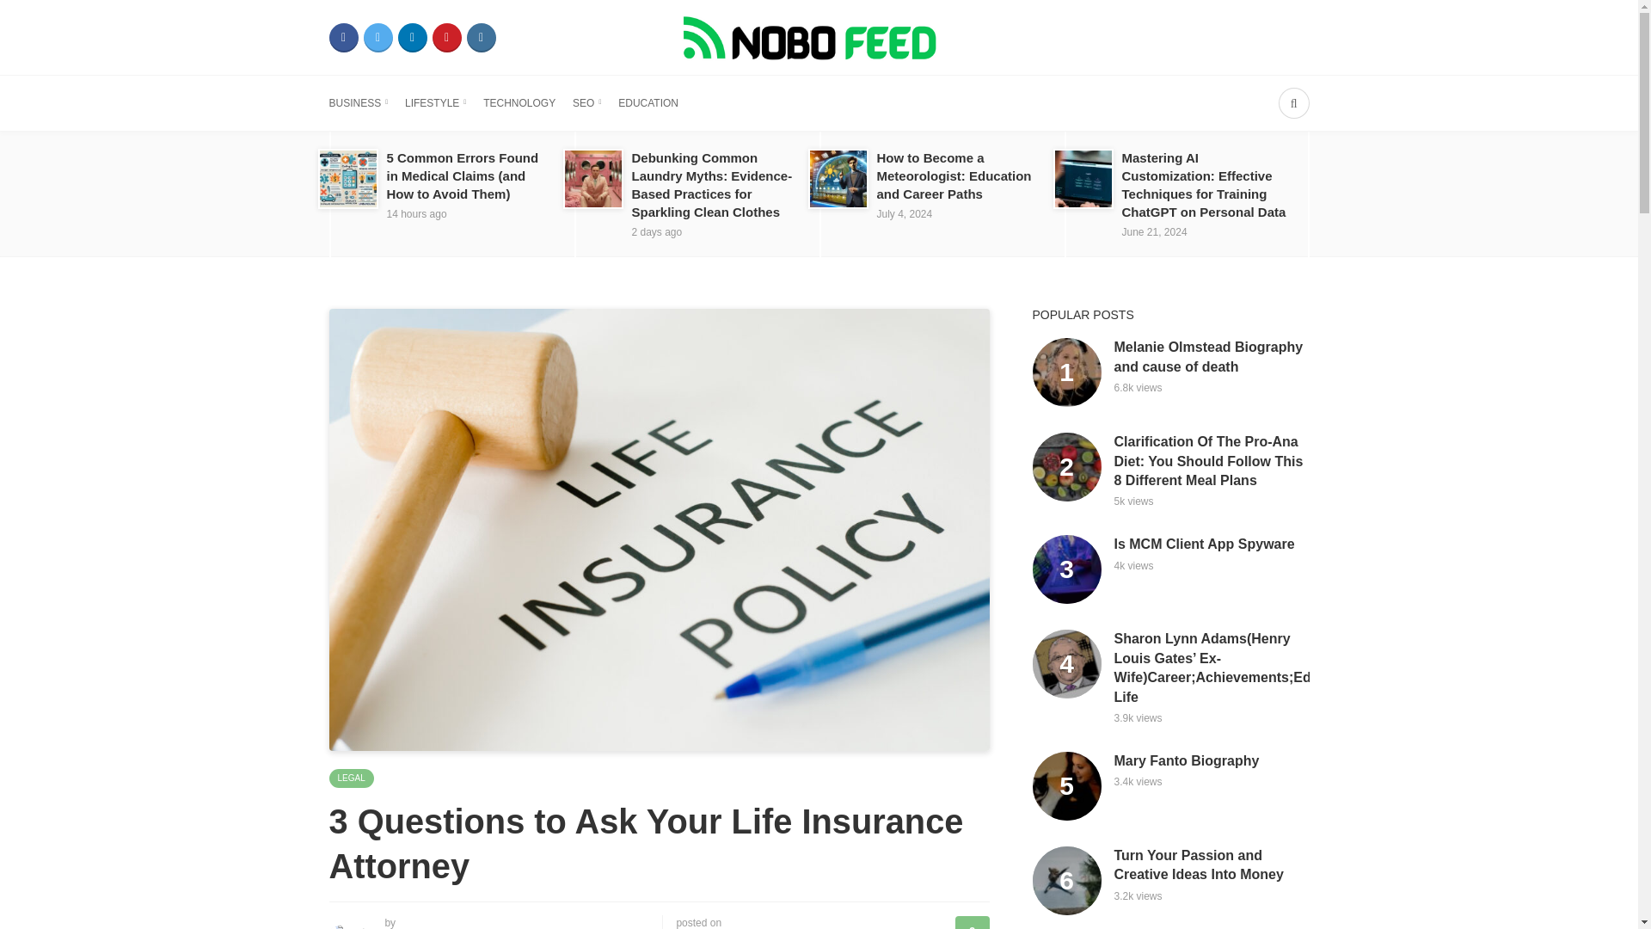 The height and width of the screenshot is (929, 1651). What do you see at coordinates (416, 213) in the screenshot?
I see `July 26, 2024` at bounding box center [416, 213].